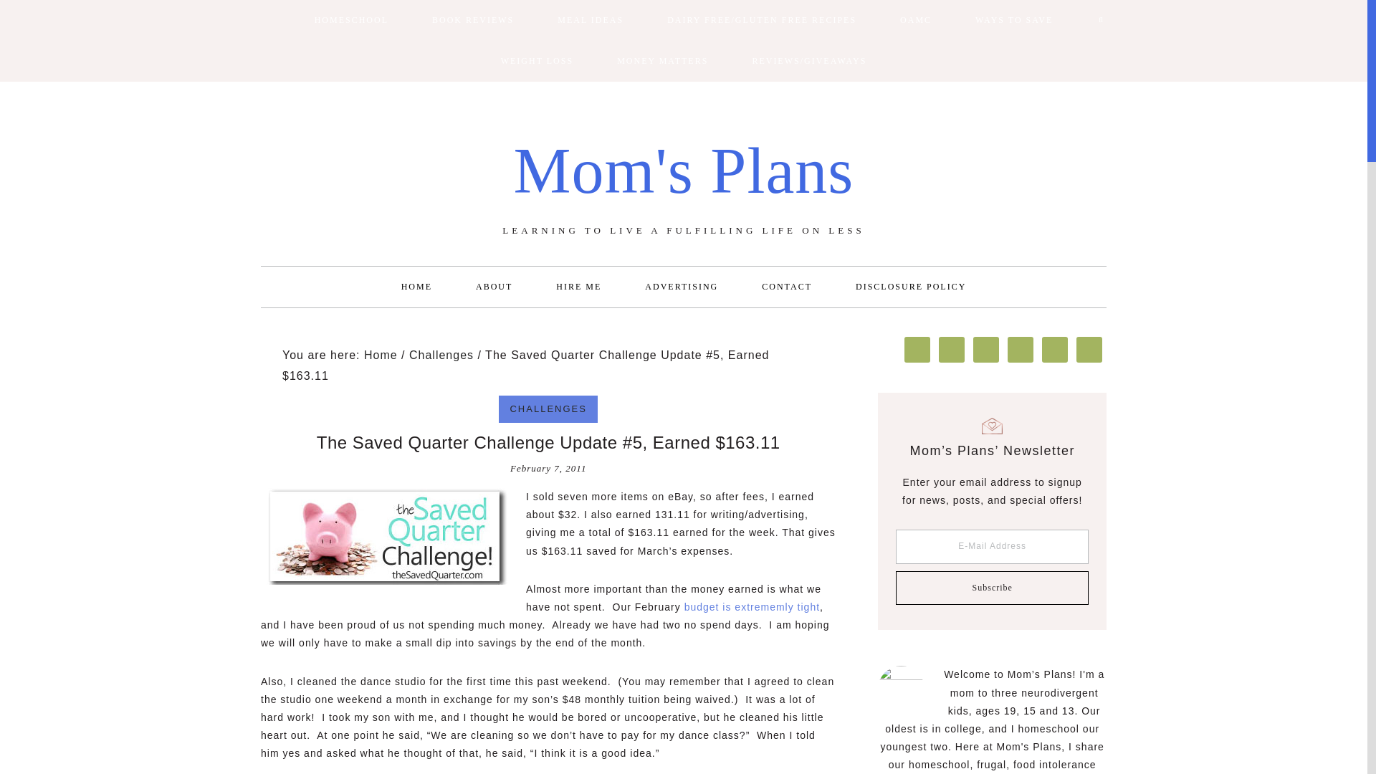 The image size is (1376, 774). Describe the element at coordinates (662, 62) in the screenshot. I see `MONEY MATTERS` at that location.